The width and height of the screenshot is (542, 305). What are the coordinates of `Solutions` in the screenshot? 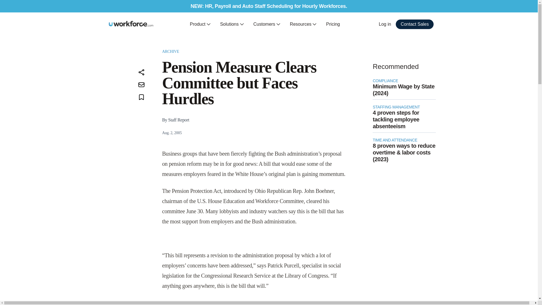 It's located at (232, 24).